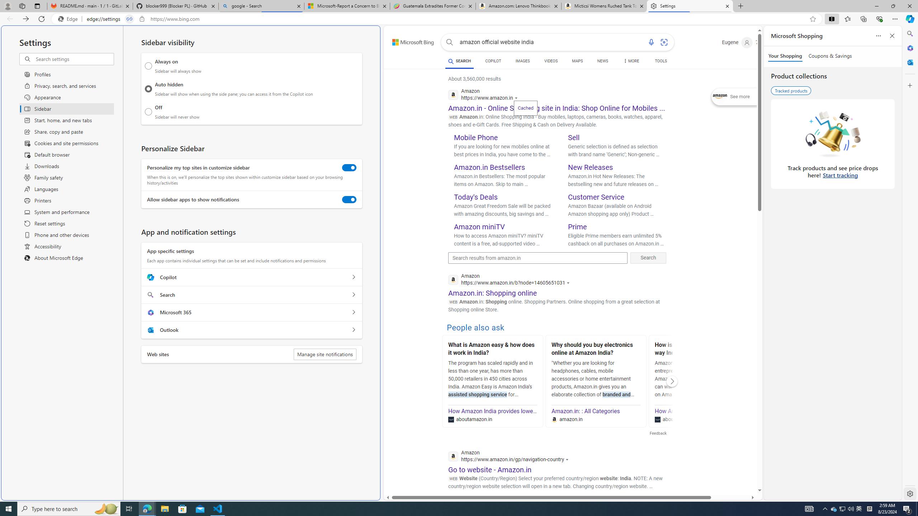 Image resolution: width=918 pixels, height=516 pixels. What do you see at coordinates (459, 61) in the screenshot?
I see `SEARCH` at bounding box center [459, 61].